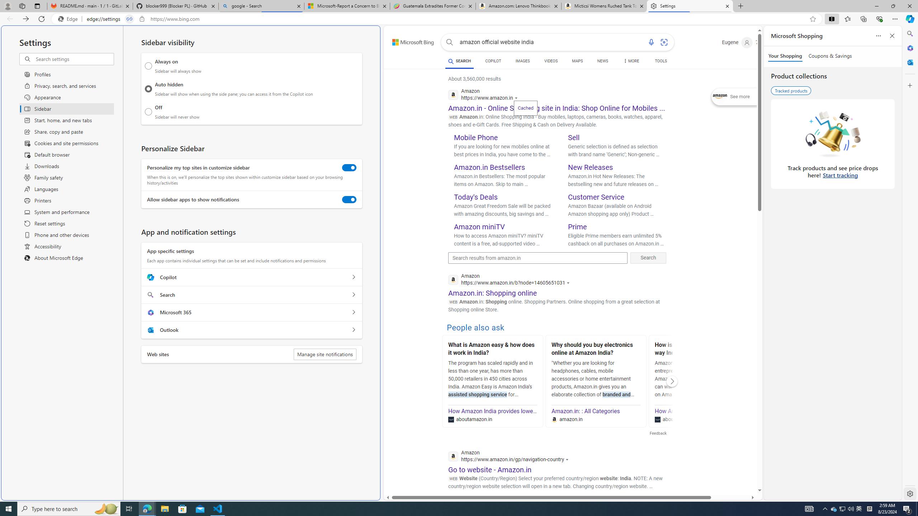 Image resolution: width=918 pixels, height=516 pixels. What do you see at coordinates (459, 61) in the screenshot?
I see `SEARCH` at bounding box center [459, 61].